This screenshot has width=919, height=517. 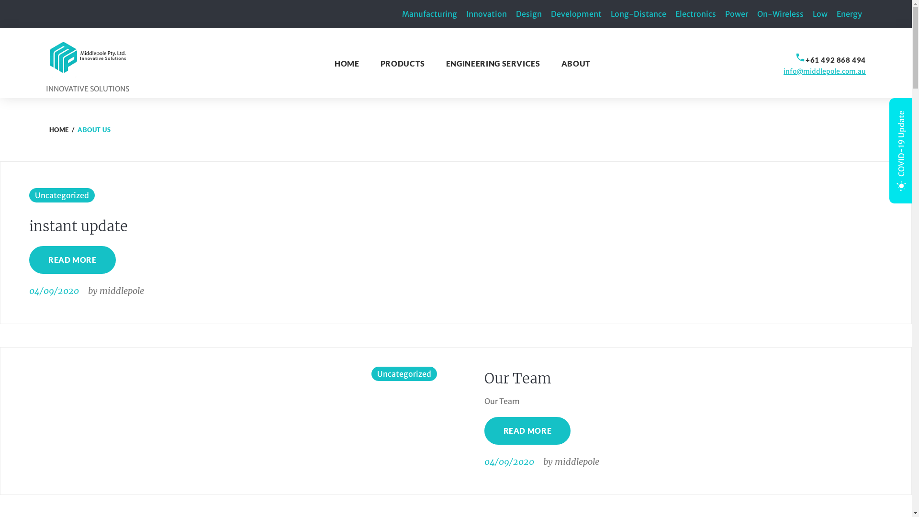 What do you see at coordinates (576, 13) in the screenshot?
I see `Development` at bounding box center [576, 13].